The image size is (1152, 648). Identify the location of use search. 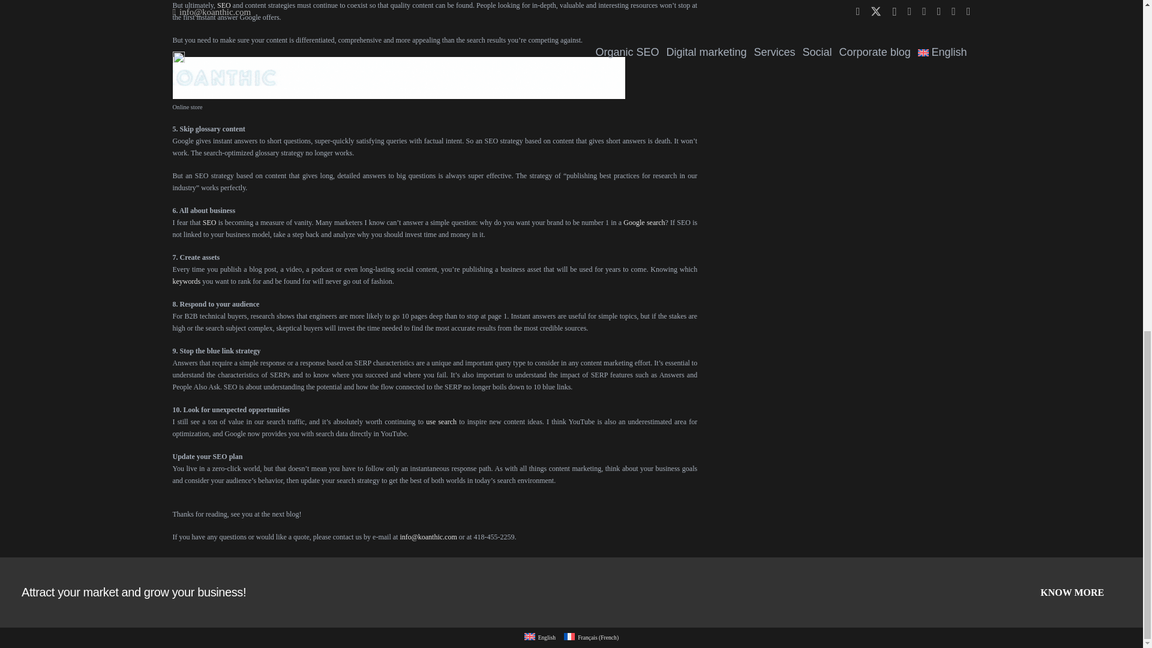
(441, 421).